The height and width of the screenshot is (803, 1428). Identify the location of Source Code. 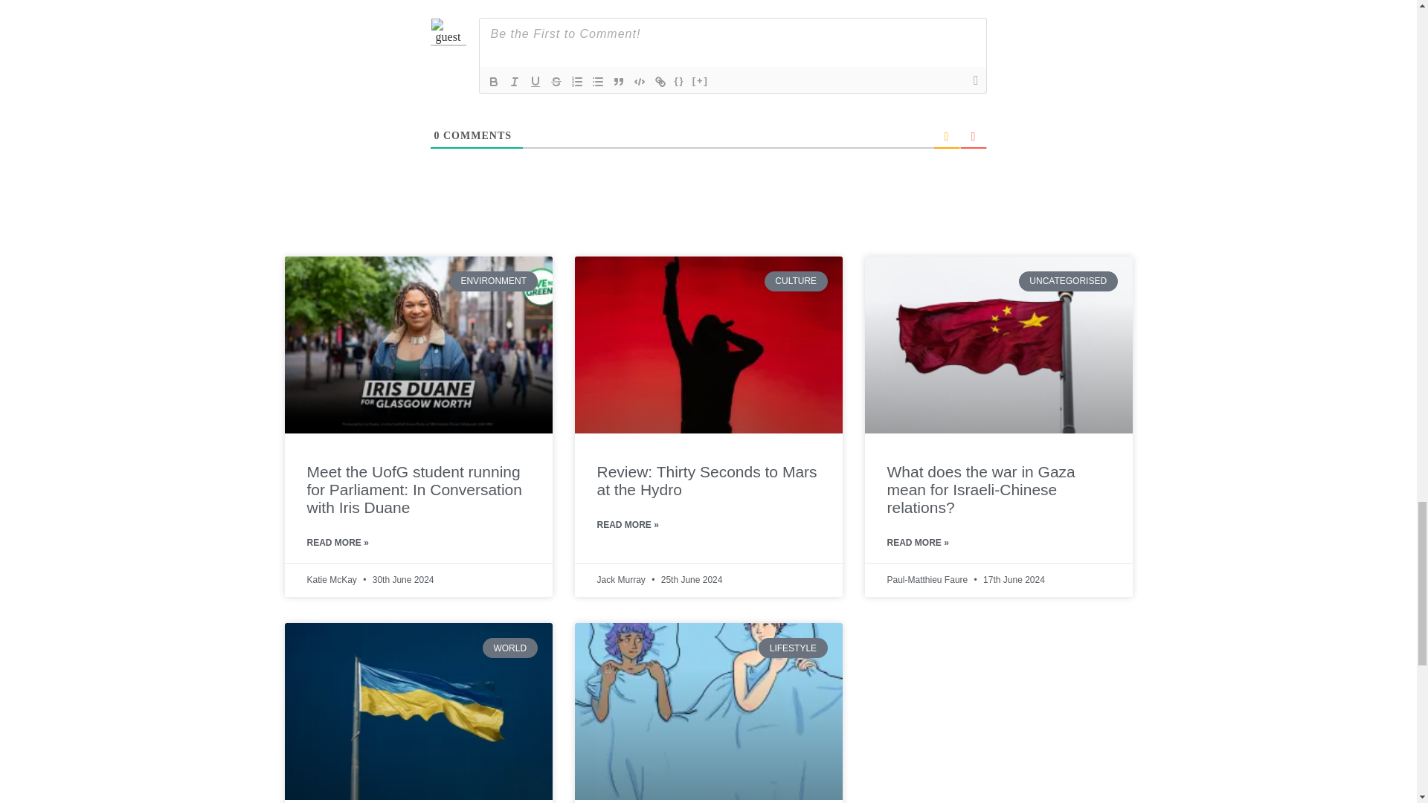
(680, 82).